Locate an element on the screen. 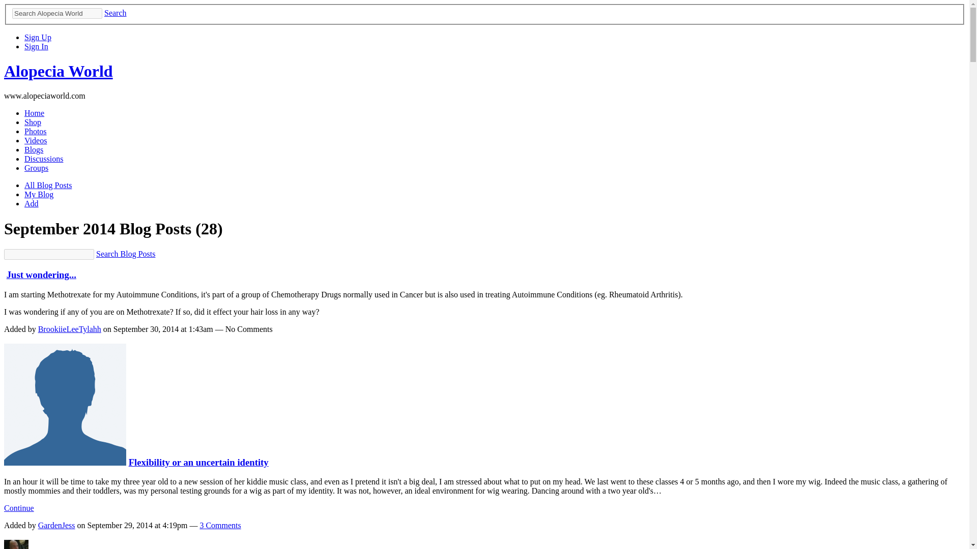  Blogs is located at coordinates (34, 149).